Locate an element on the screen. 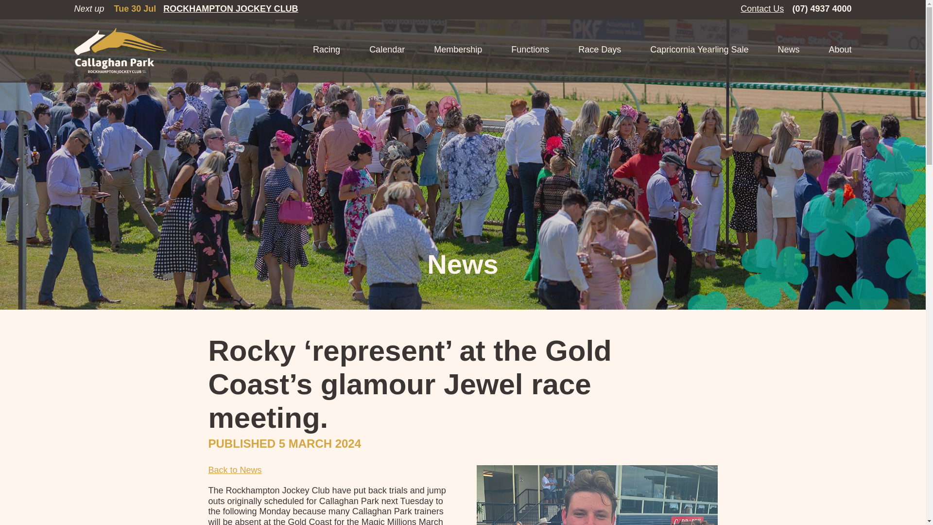 The height and width of the screenshot is (525, 933). Functions is located at coordinates (530, 51).